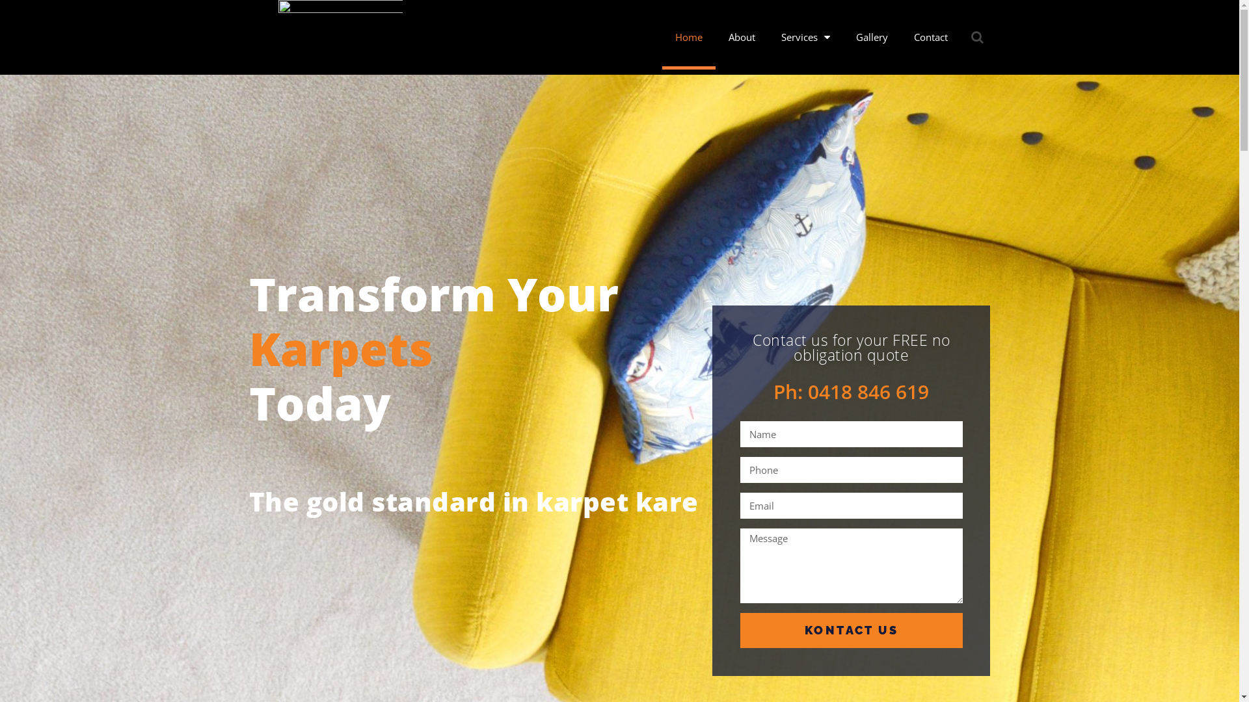 The image size is (1249, 702). Describe the element at coordinates (688, 37) in the screenshot. I see `Home` at that location.